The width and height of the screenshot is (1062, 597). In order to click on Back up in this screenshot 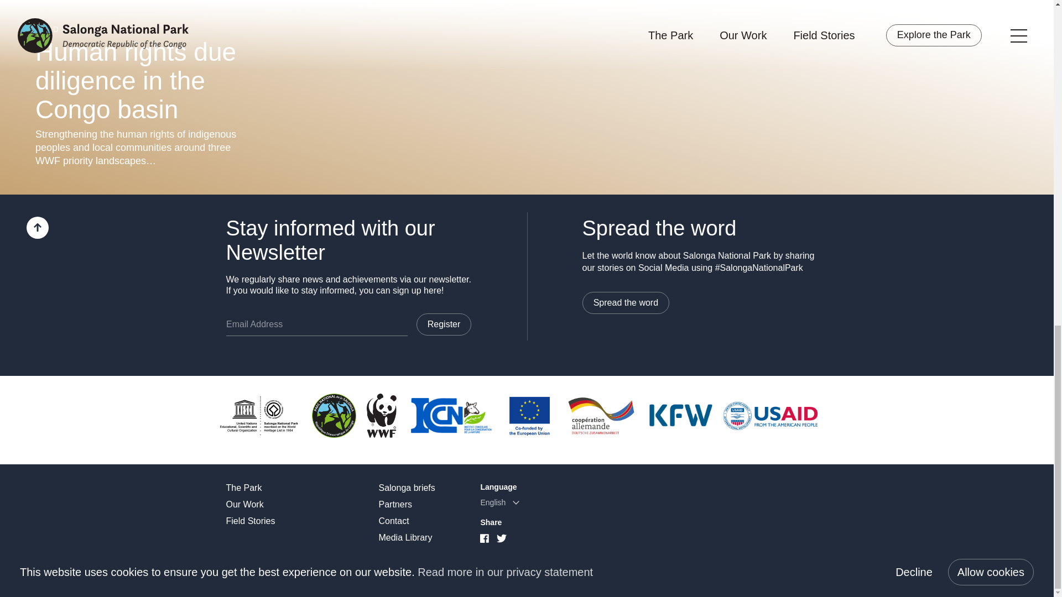, I will do `click(38, 228)`.